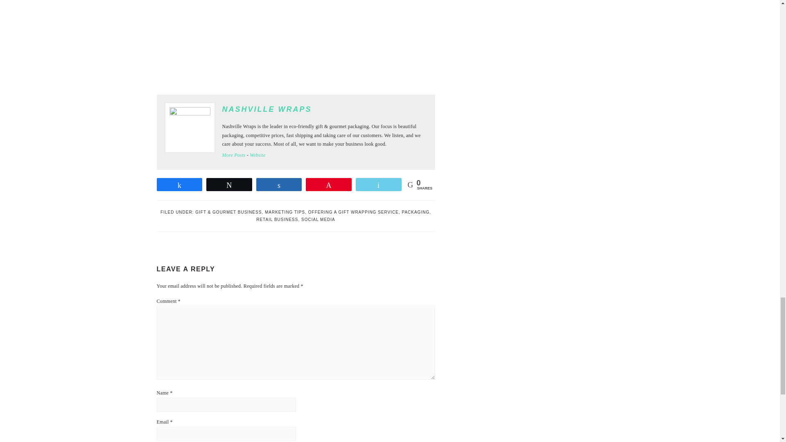 Image resolution: width=786 pixels, height=442 pixels. I want to click on More posts by Nashville Wraps, so click(233, 155).